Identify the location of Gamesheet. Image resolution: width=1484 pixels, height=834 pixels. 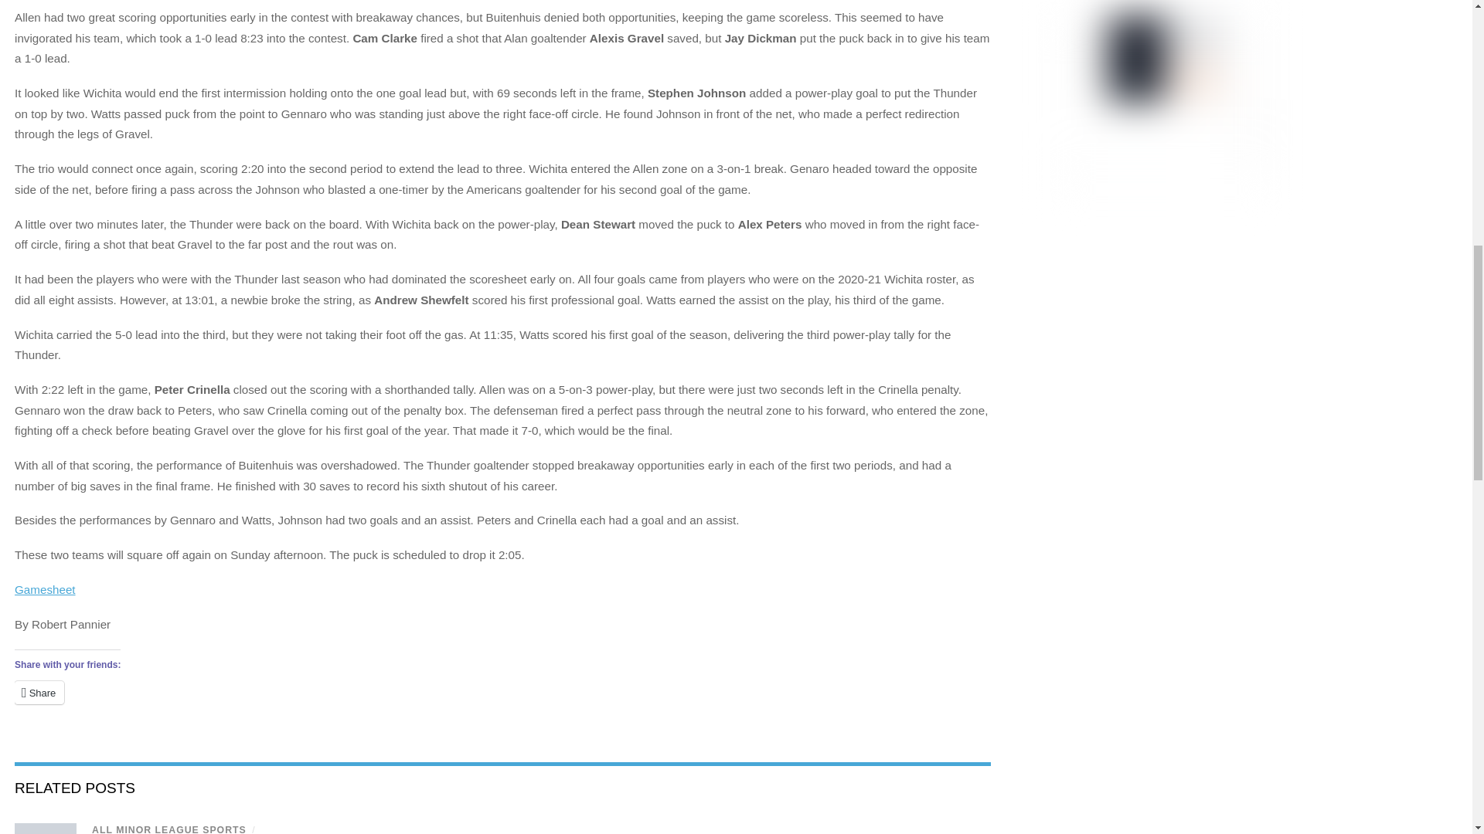
(45, 589).